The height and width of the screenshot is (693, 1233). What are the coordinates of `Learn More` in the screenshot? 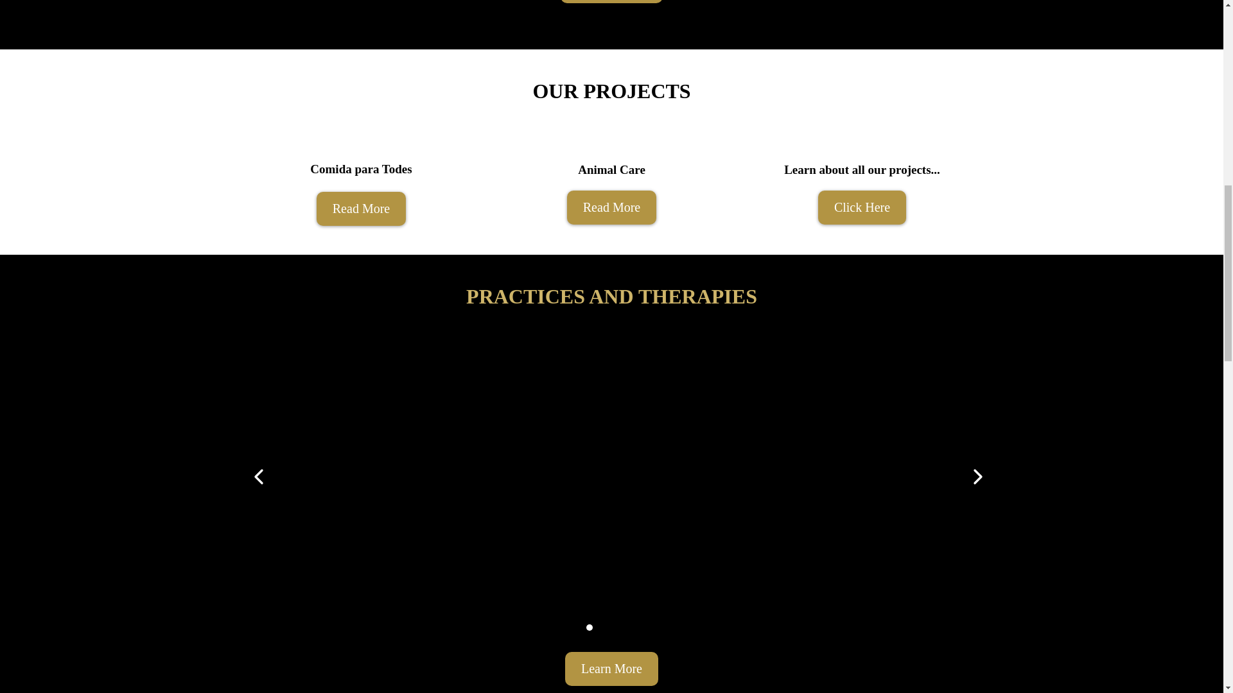 It's located at (611, 669).